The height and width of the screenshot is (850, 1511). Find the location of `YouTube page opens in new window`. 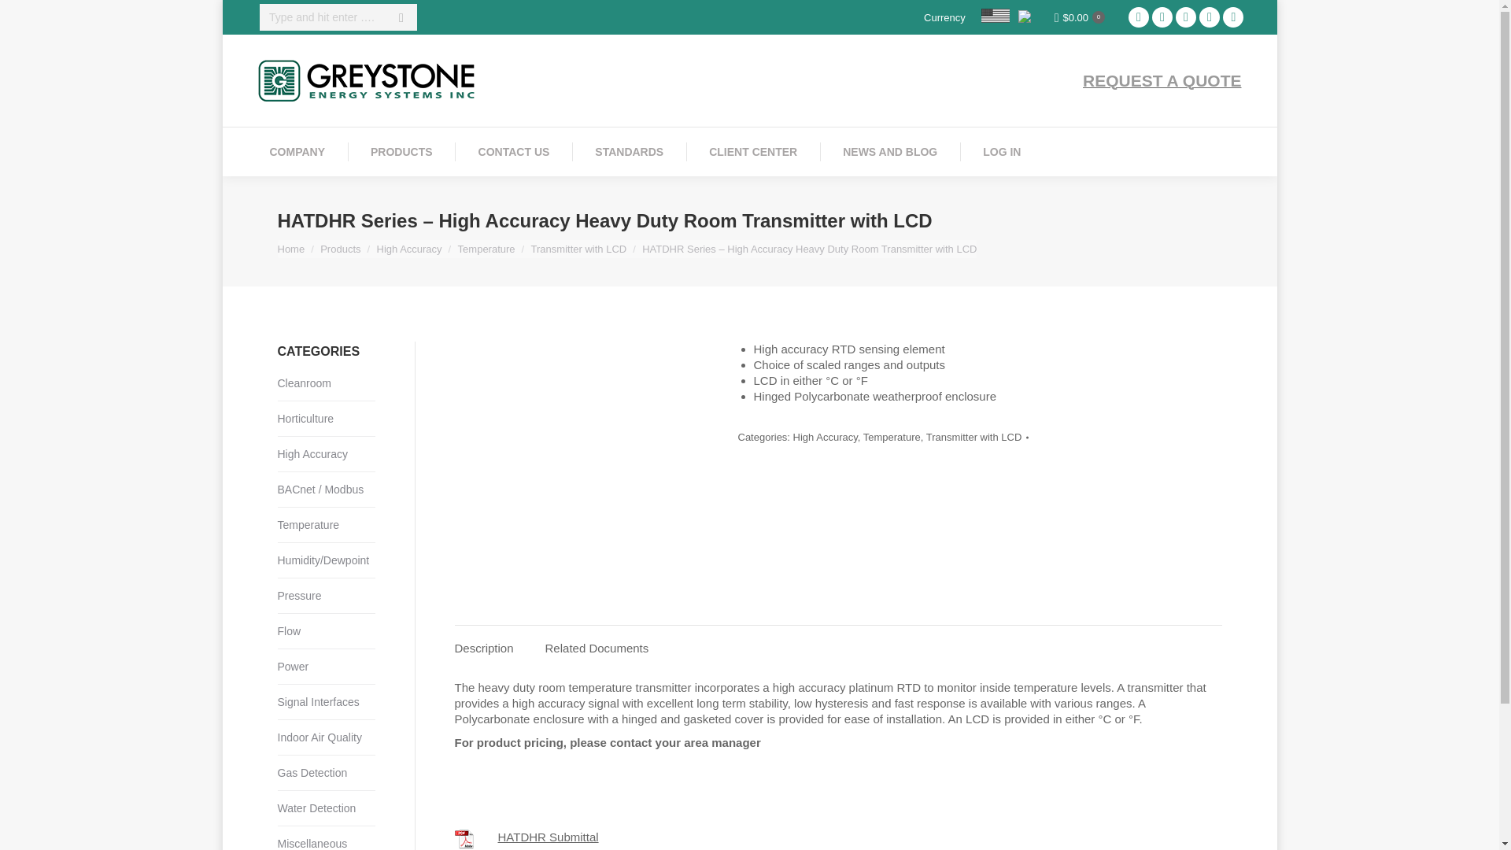

YouTube page opens in new window is located at coordinates (1209, 17).